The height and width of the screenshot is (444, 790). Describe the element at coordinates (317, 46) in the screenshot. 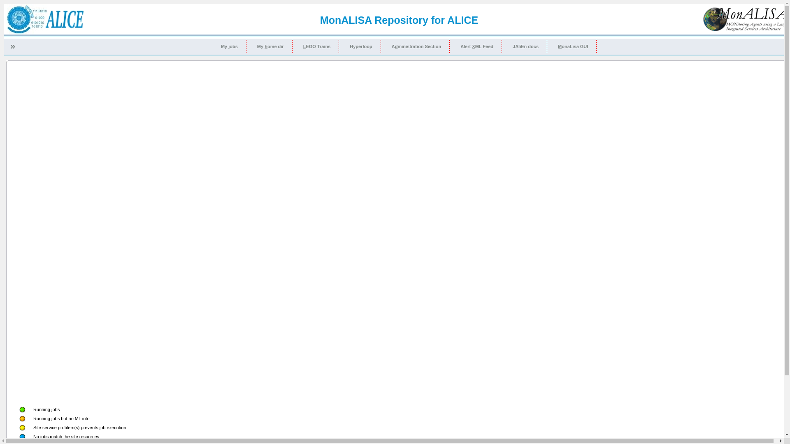

I see `LEGO Trains` at that location.